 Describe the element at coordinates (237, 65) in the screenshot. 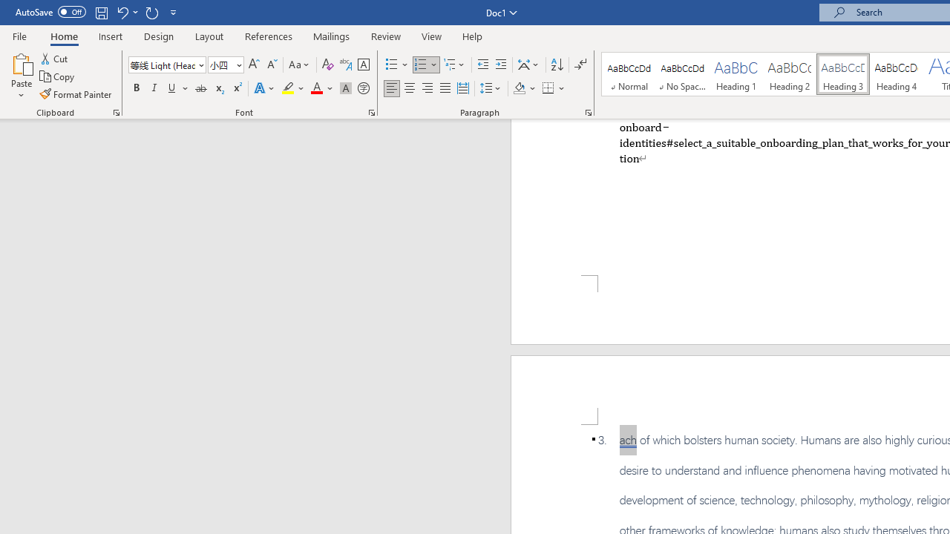

I see `Open` at that location.